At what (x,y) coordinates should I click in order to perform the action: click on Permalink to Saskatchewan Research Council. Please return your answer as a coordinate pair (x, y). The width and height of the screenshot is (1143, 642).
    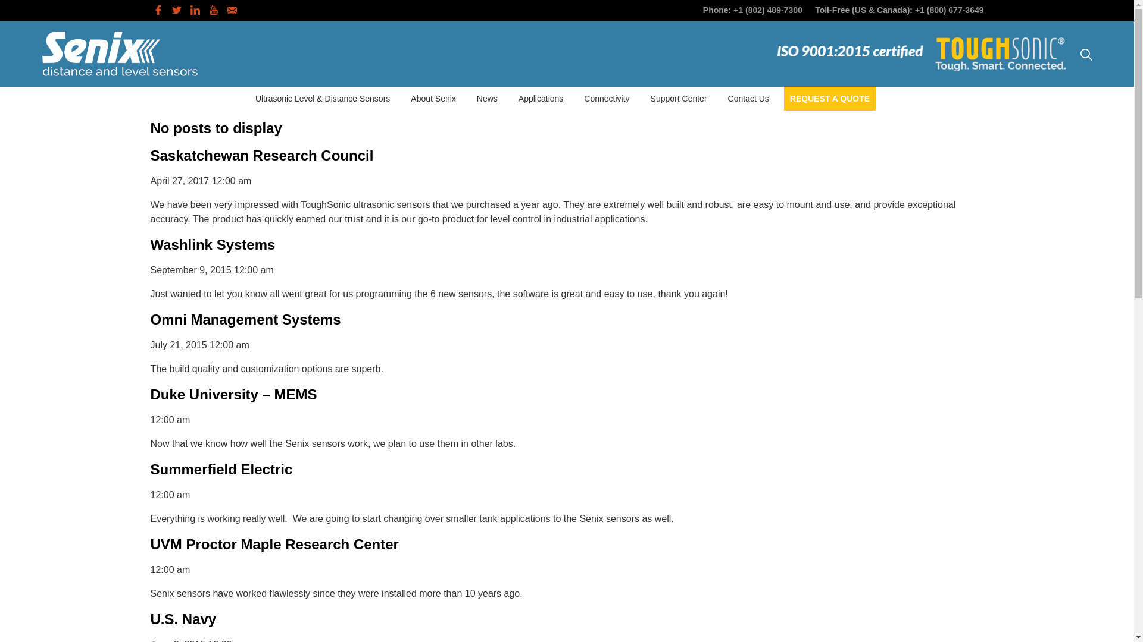
    Looking at the image, I should click on (261, 156).